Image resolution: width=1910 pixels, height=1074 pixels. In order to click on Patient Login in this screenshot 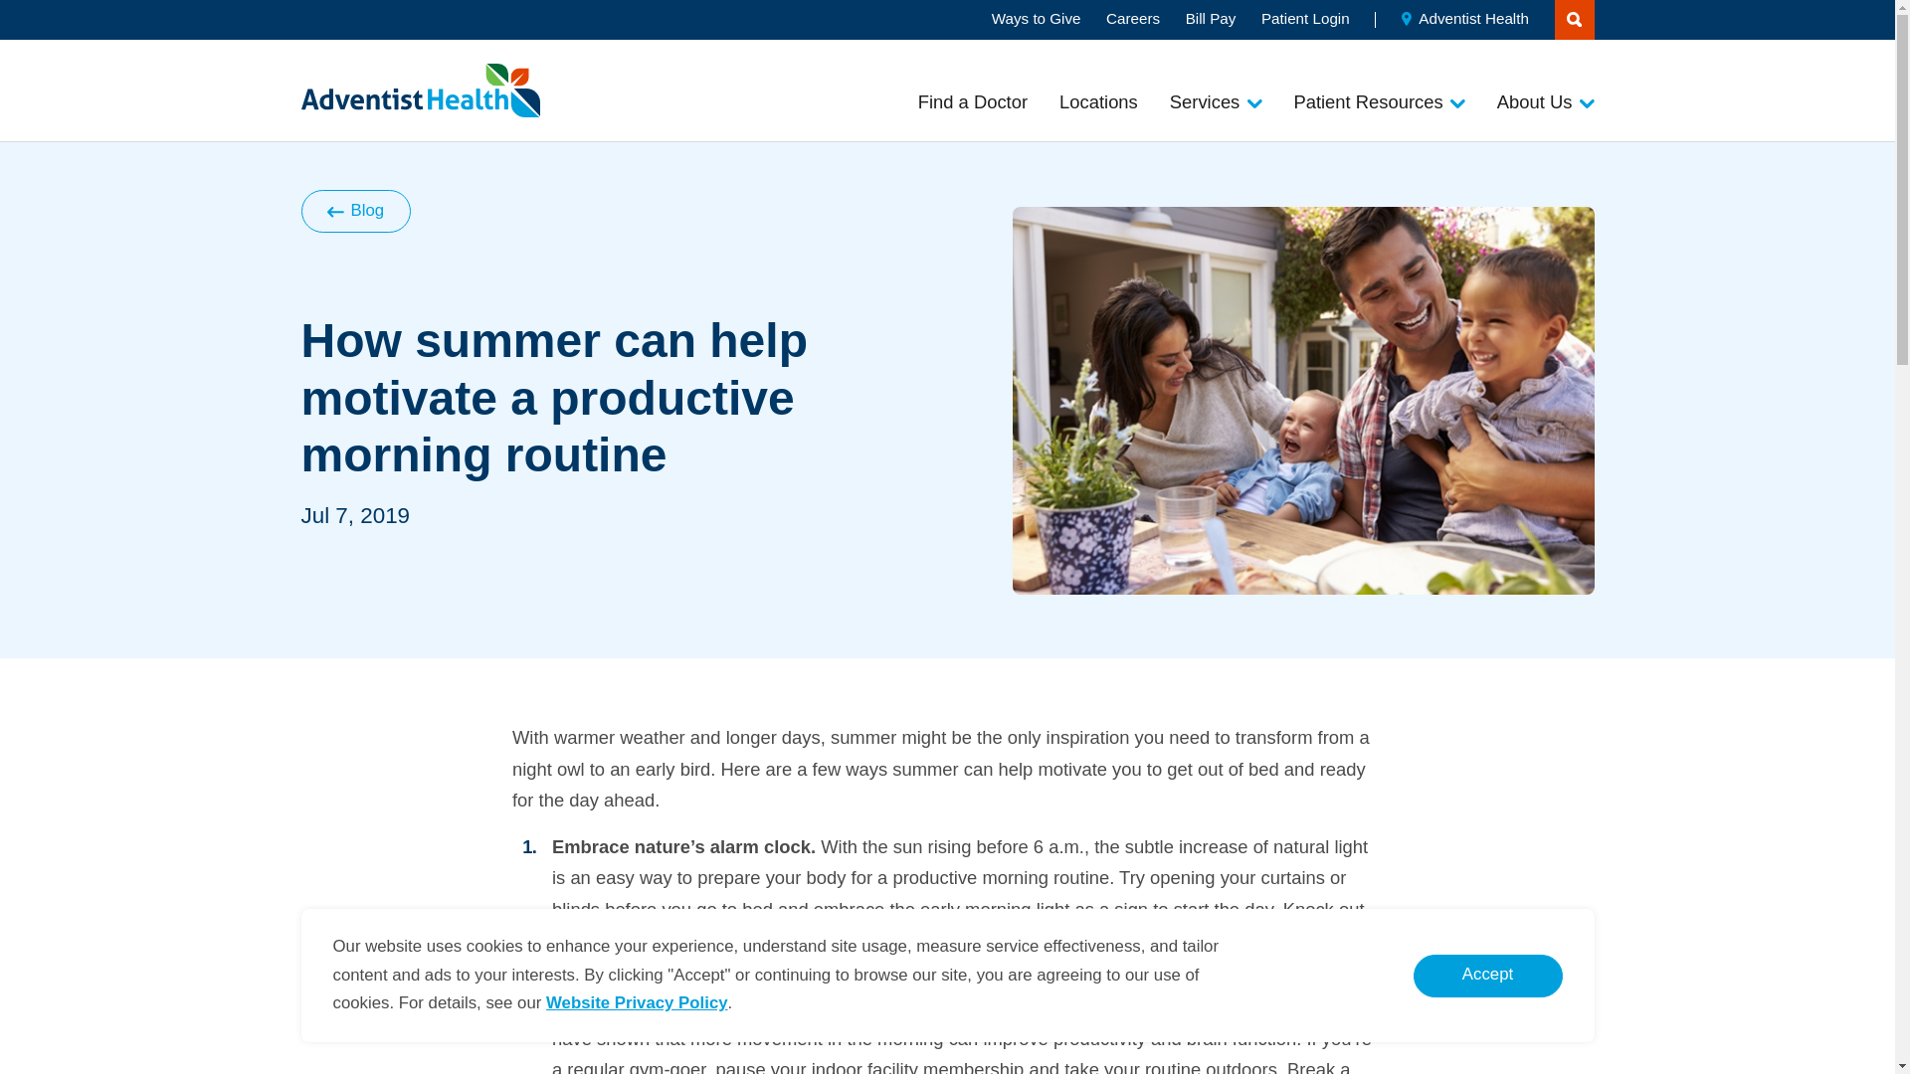, I will do `click(1305, 18)`.